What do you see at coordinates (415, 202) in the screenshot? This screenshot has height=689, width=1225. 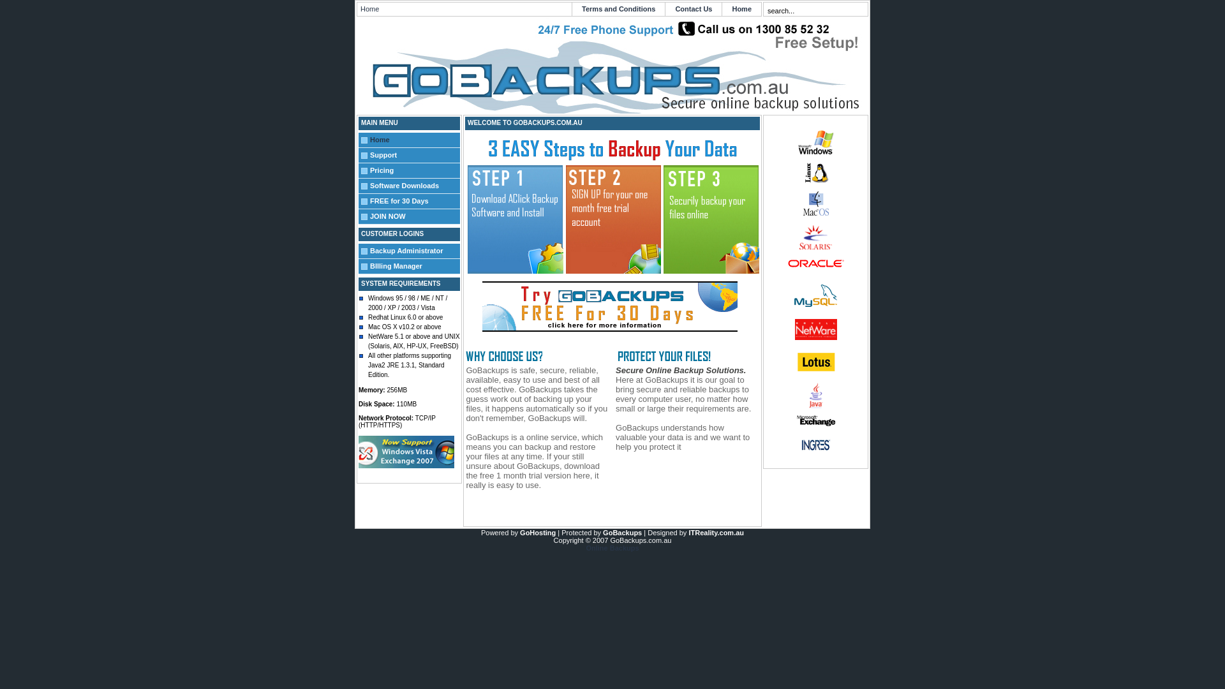 I see `FREE for 30 Days` at bounding box center [415, 202].